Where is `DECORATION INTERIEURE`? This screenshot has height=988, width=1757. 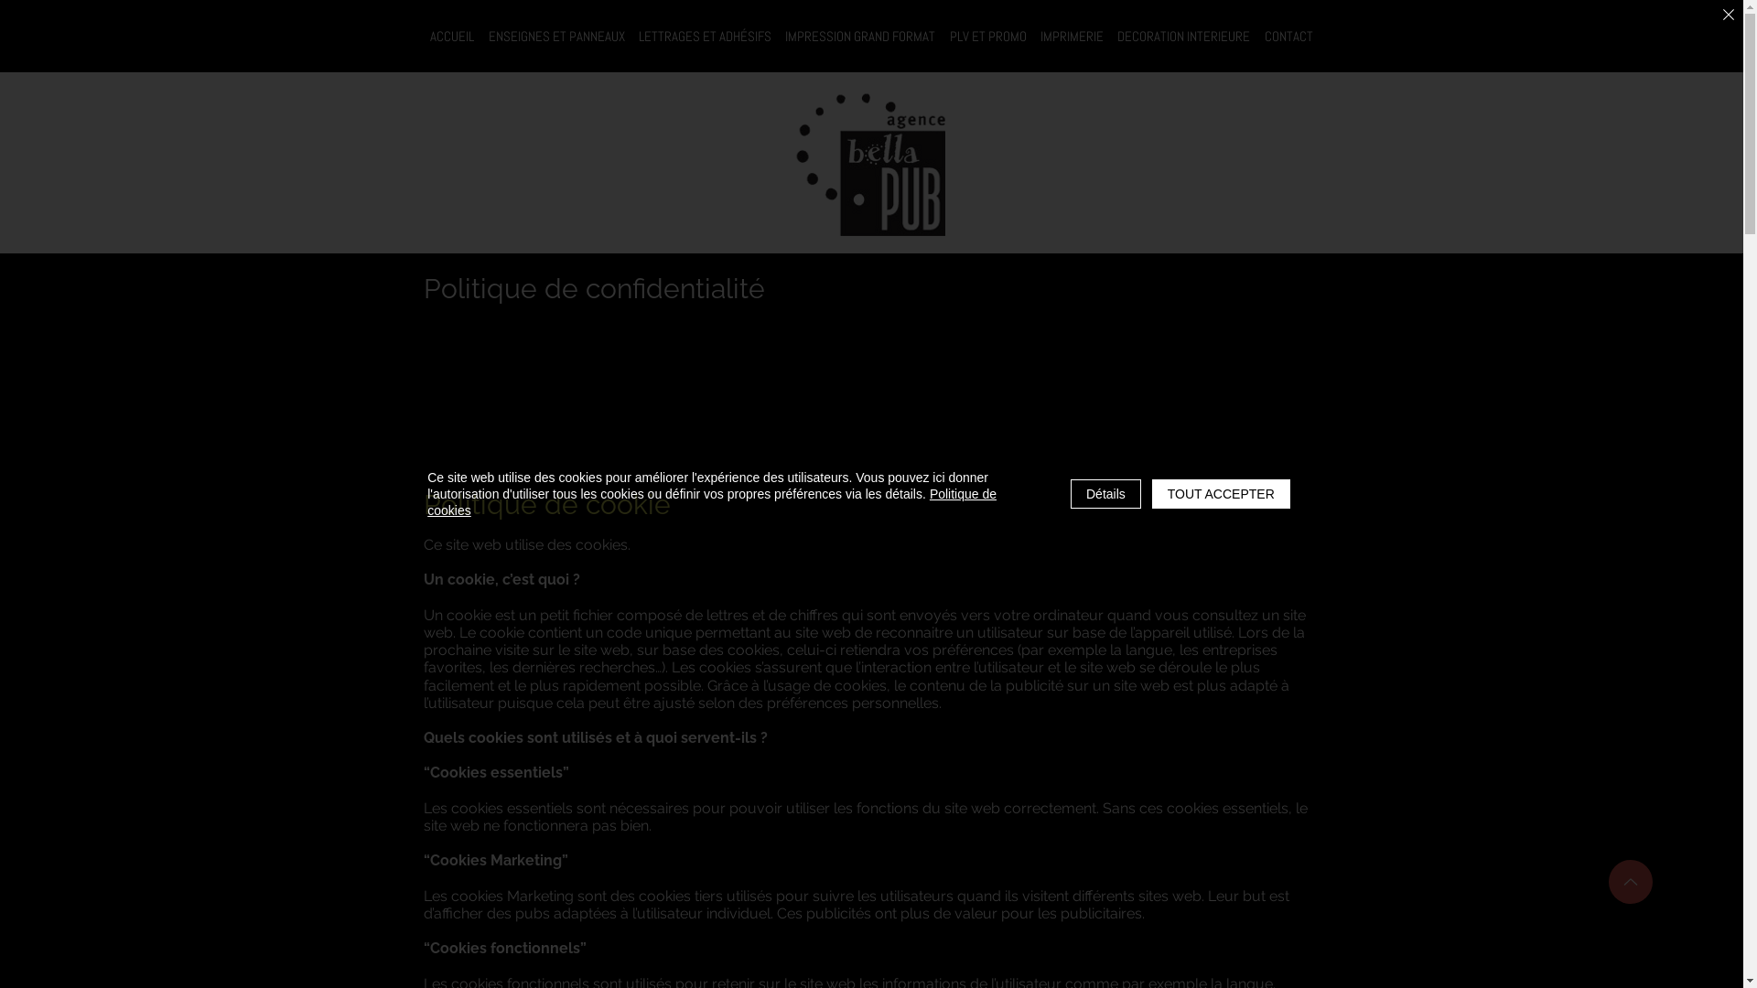
DECORATION INTERIEURE is located at coordinates (1184, 36).